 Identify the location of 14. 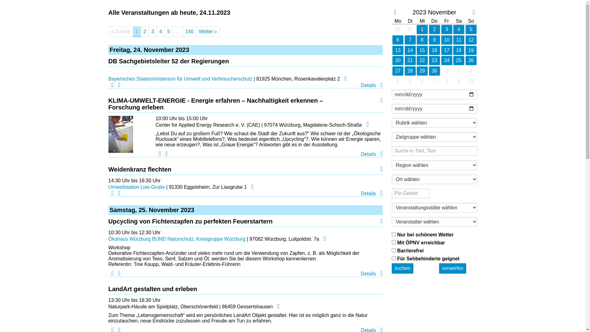
(410, 50).